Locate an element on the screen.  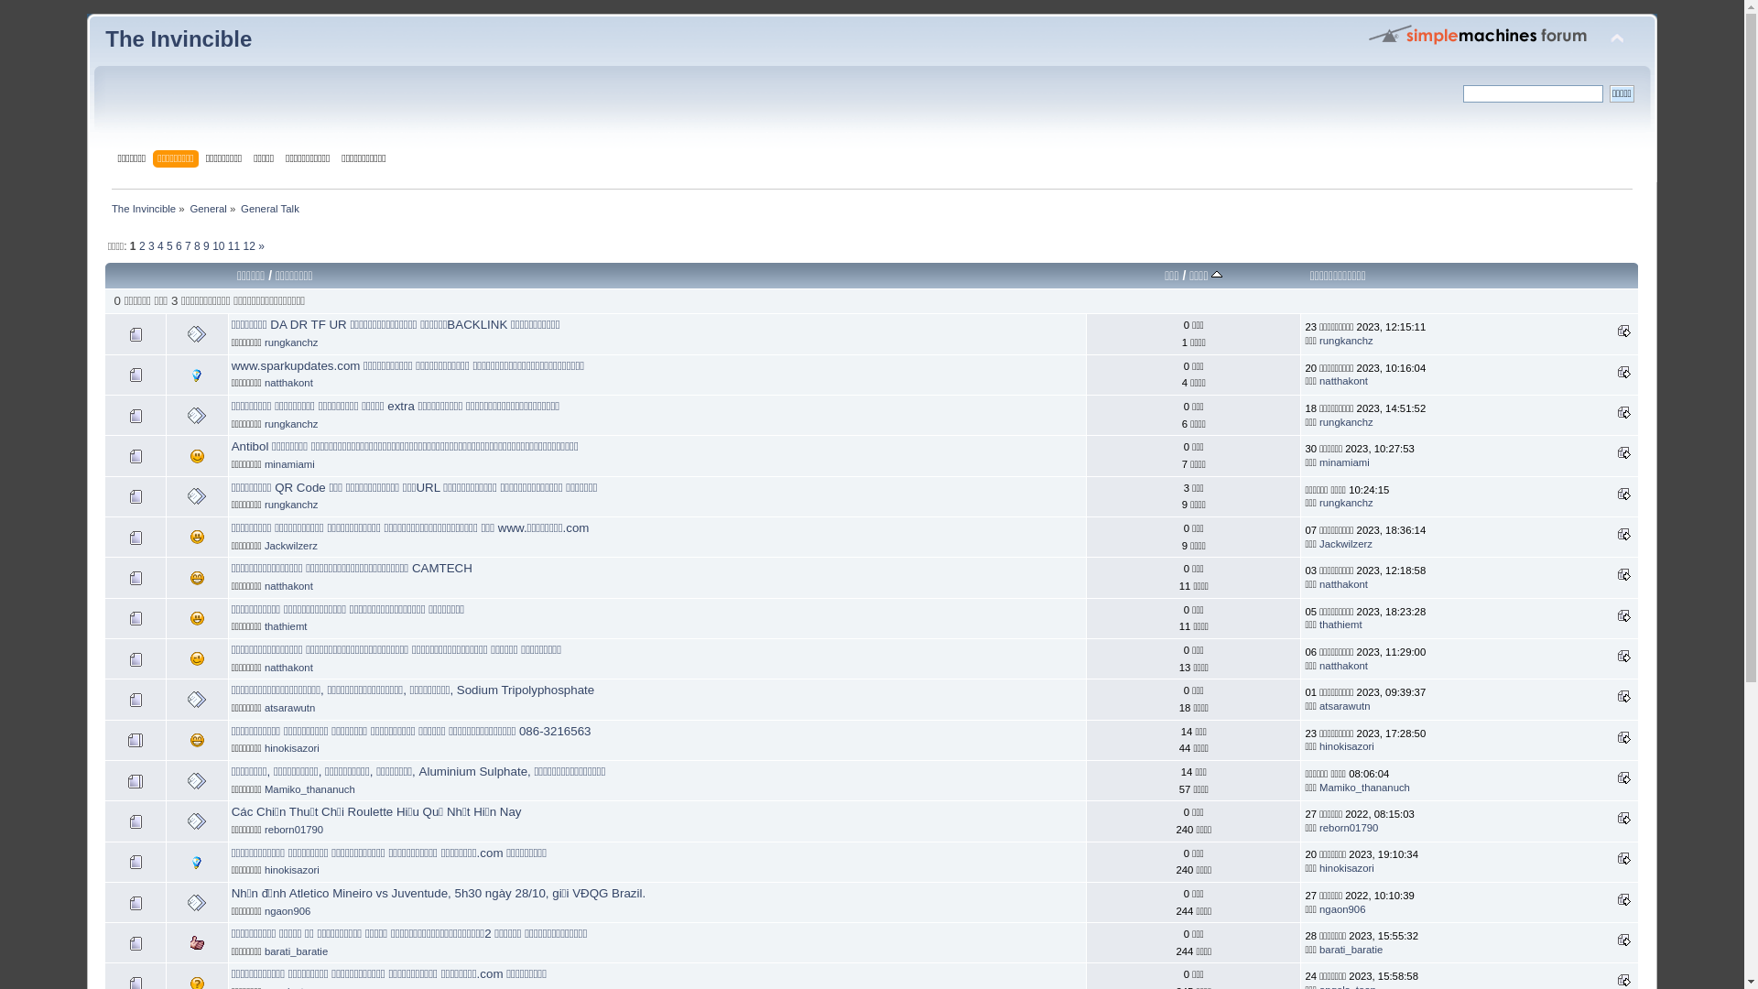
ngaon906 is located at coordinates (1342, 908).